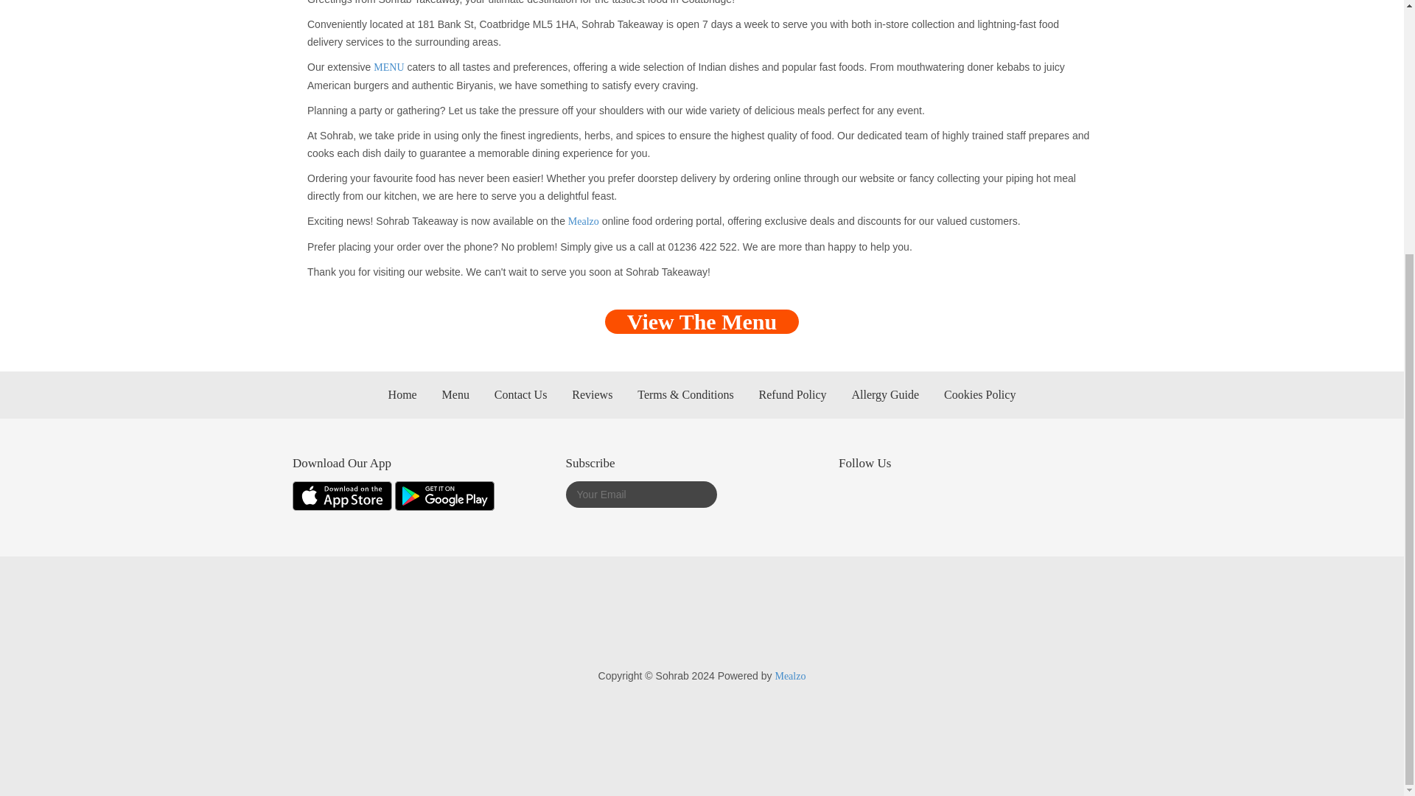 This screenshot has height=796, width=1415. Describe the element at coordinates (592, 395) in the screenshot. I see `Reviews` at that location.